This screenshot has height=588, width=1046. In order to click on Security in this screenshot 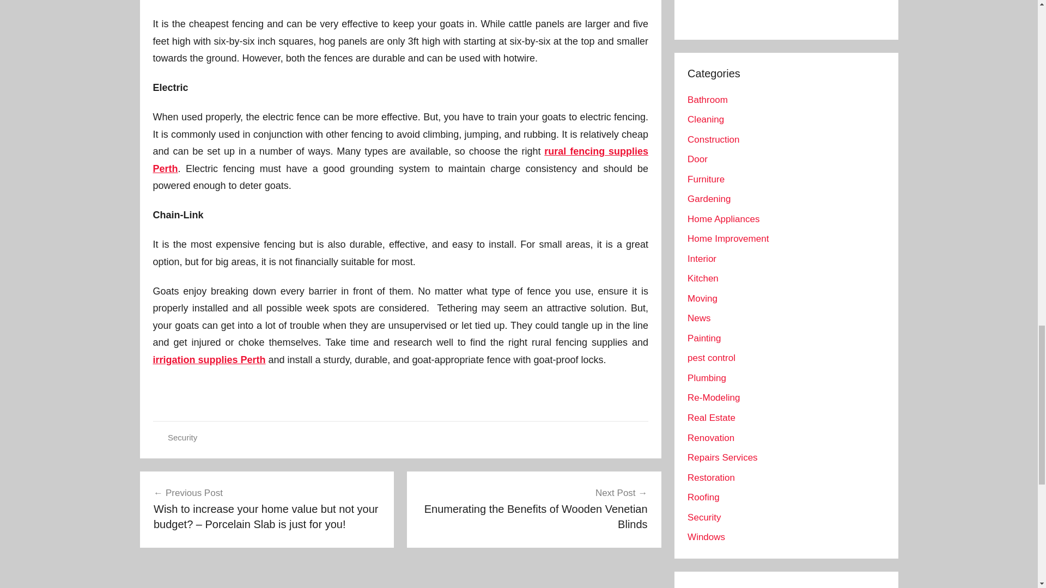, I will do `click(182, 437)`.